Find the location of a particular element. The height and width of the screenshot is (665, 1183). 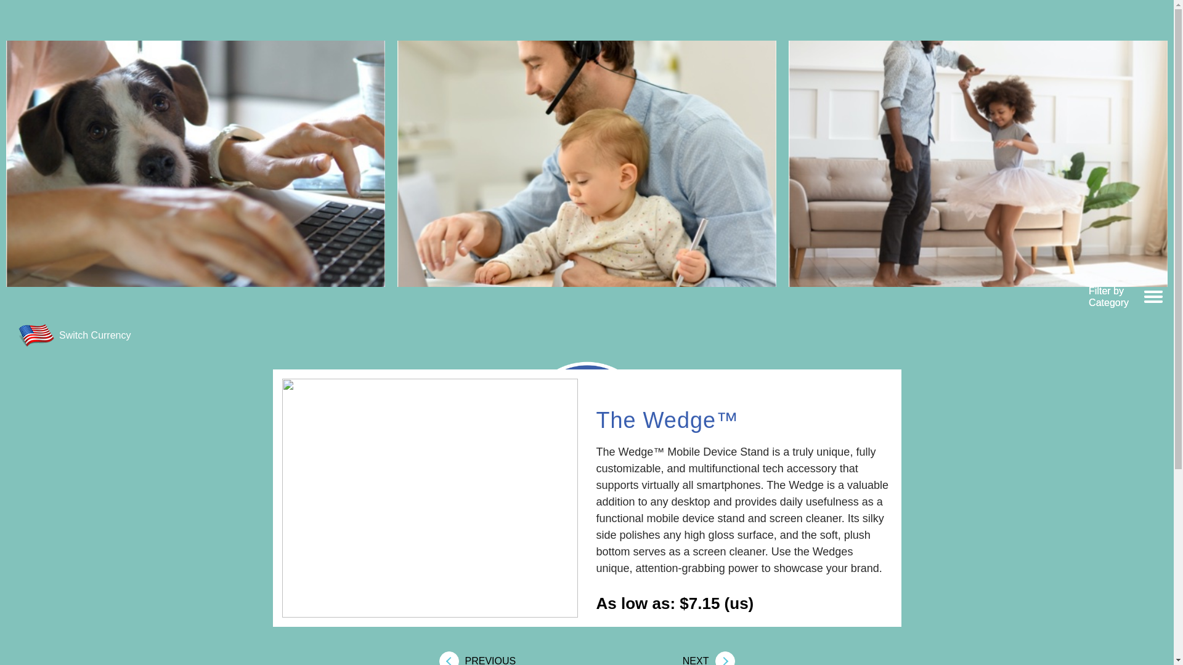

homehub-logo-main is located at coordinates (587, 426).